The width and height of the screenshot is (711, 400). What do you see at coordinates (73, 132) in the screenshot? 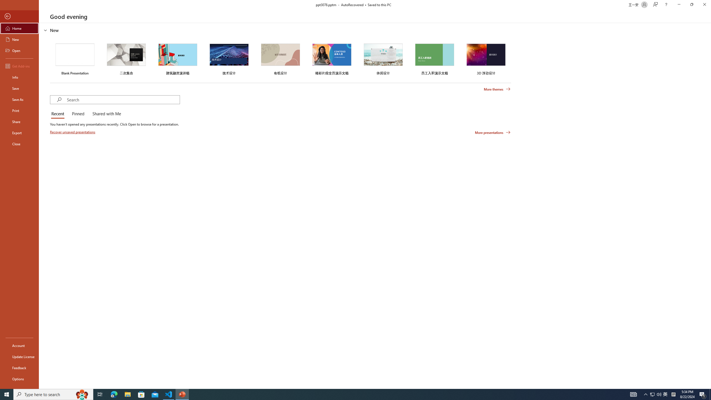
I see `Recover unsaved presentations` at bounding box center [73, 132].